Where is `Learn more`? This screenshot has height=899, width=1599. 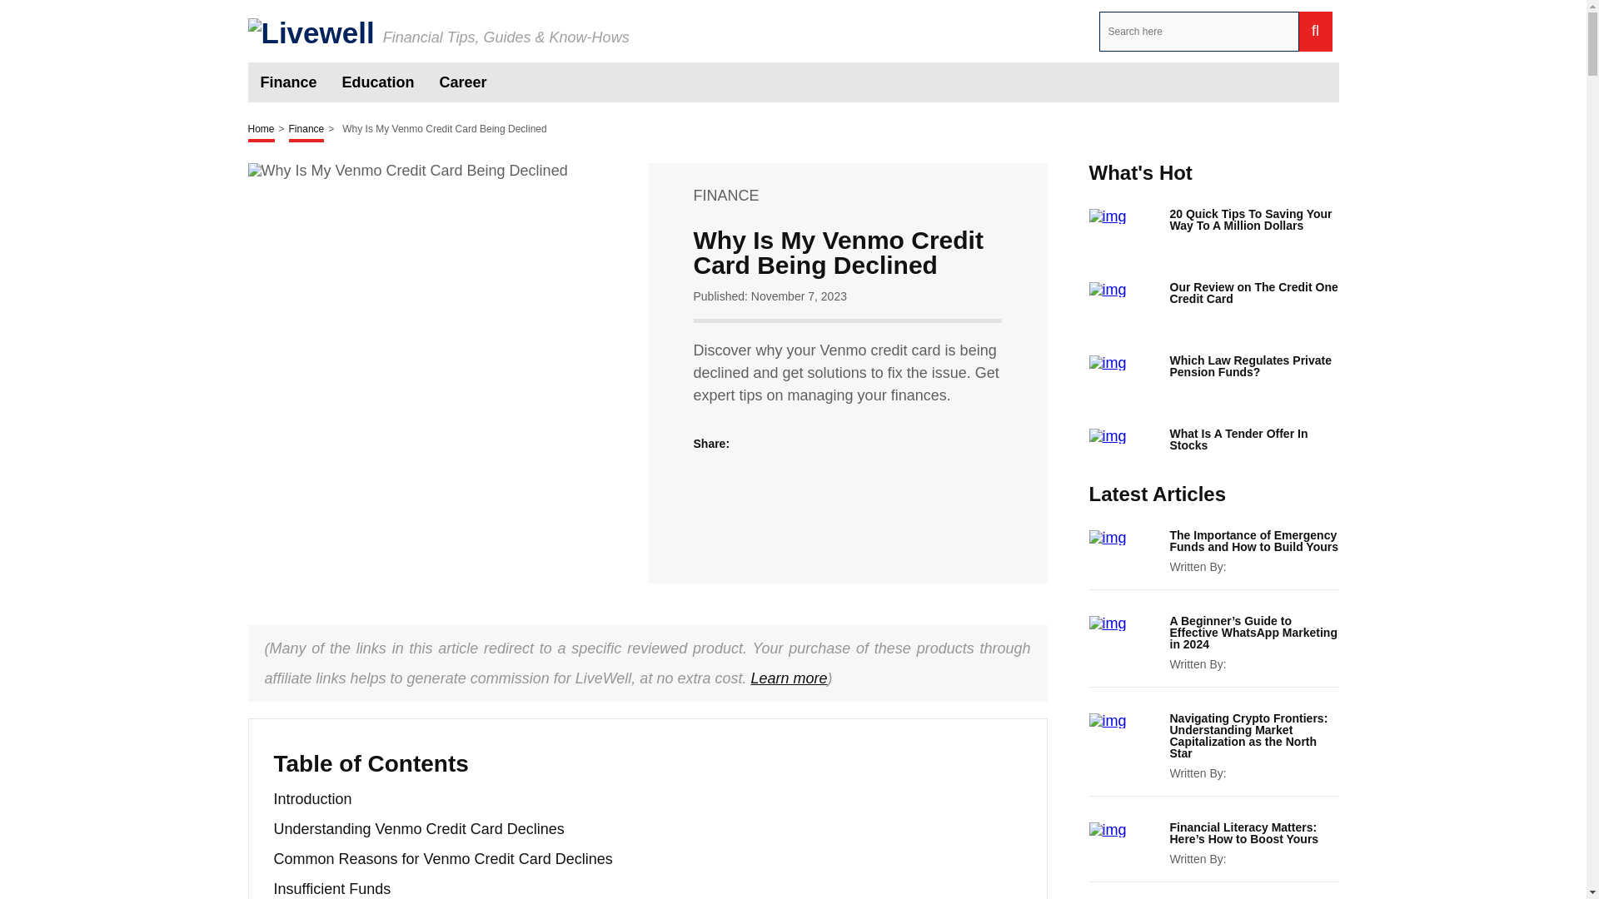
Learn more is located at coordinates (788, 678).